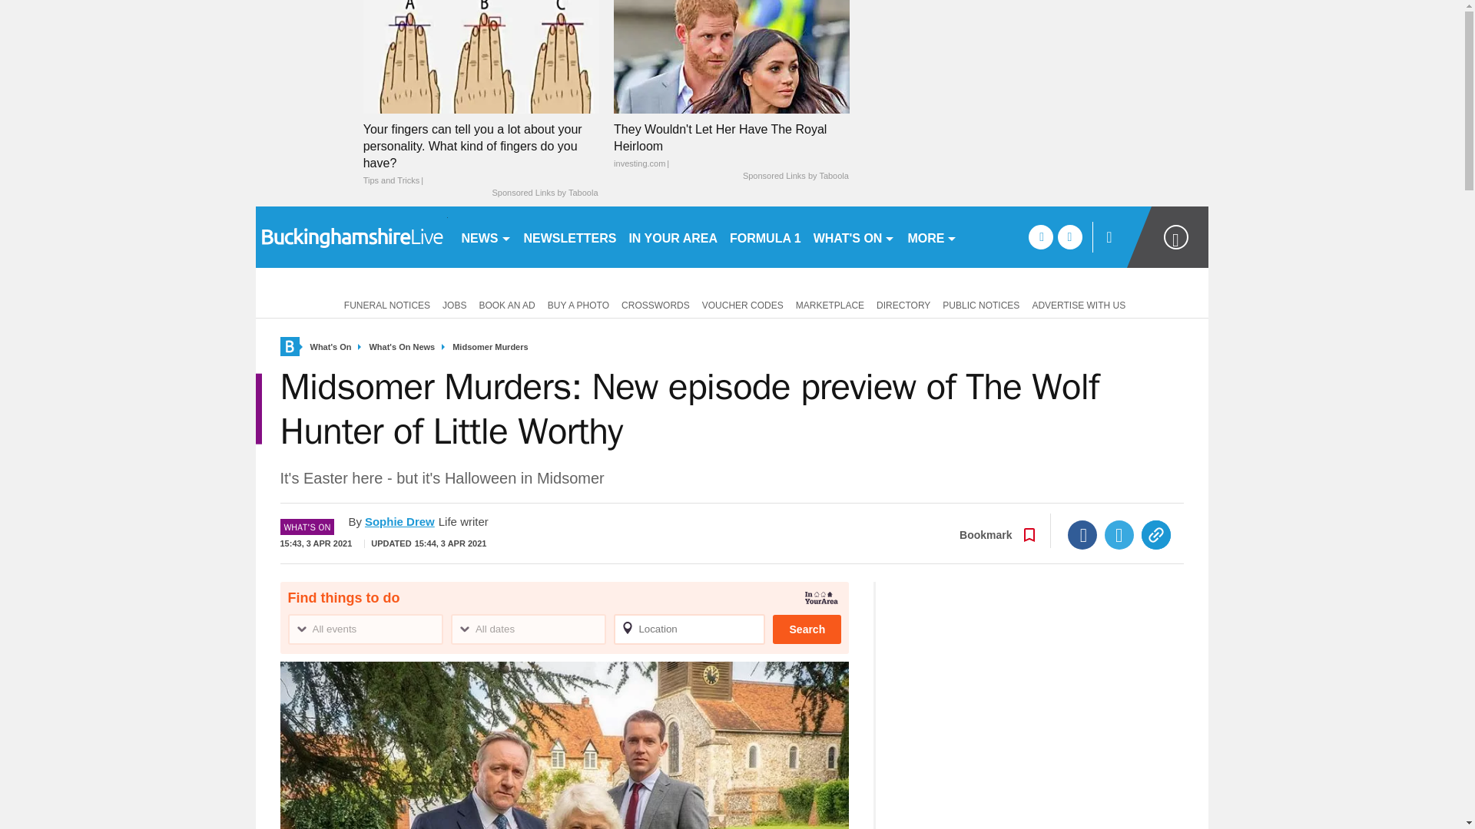 The height and width of the screenshot is (829, 1475). I want to click on FUNERAL NOTICES, so click(384, 304).